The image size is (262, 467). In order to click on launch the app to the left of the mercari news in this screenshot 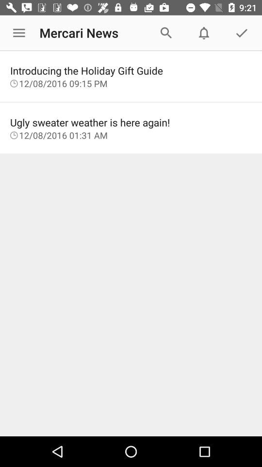, I will do `click(19, 33)`.